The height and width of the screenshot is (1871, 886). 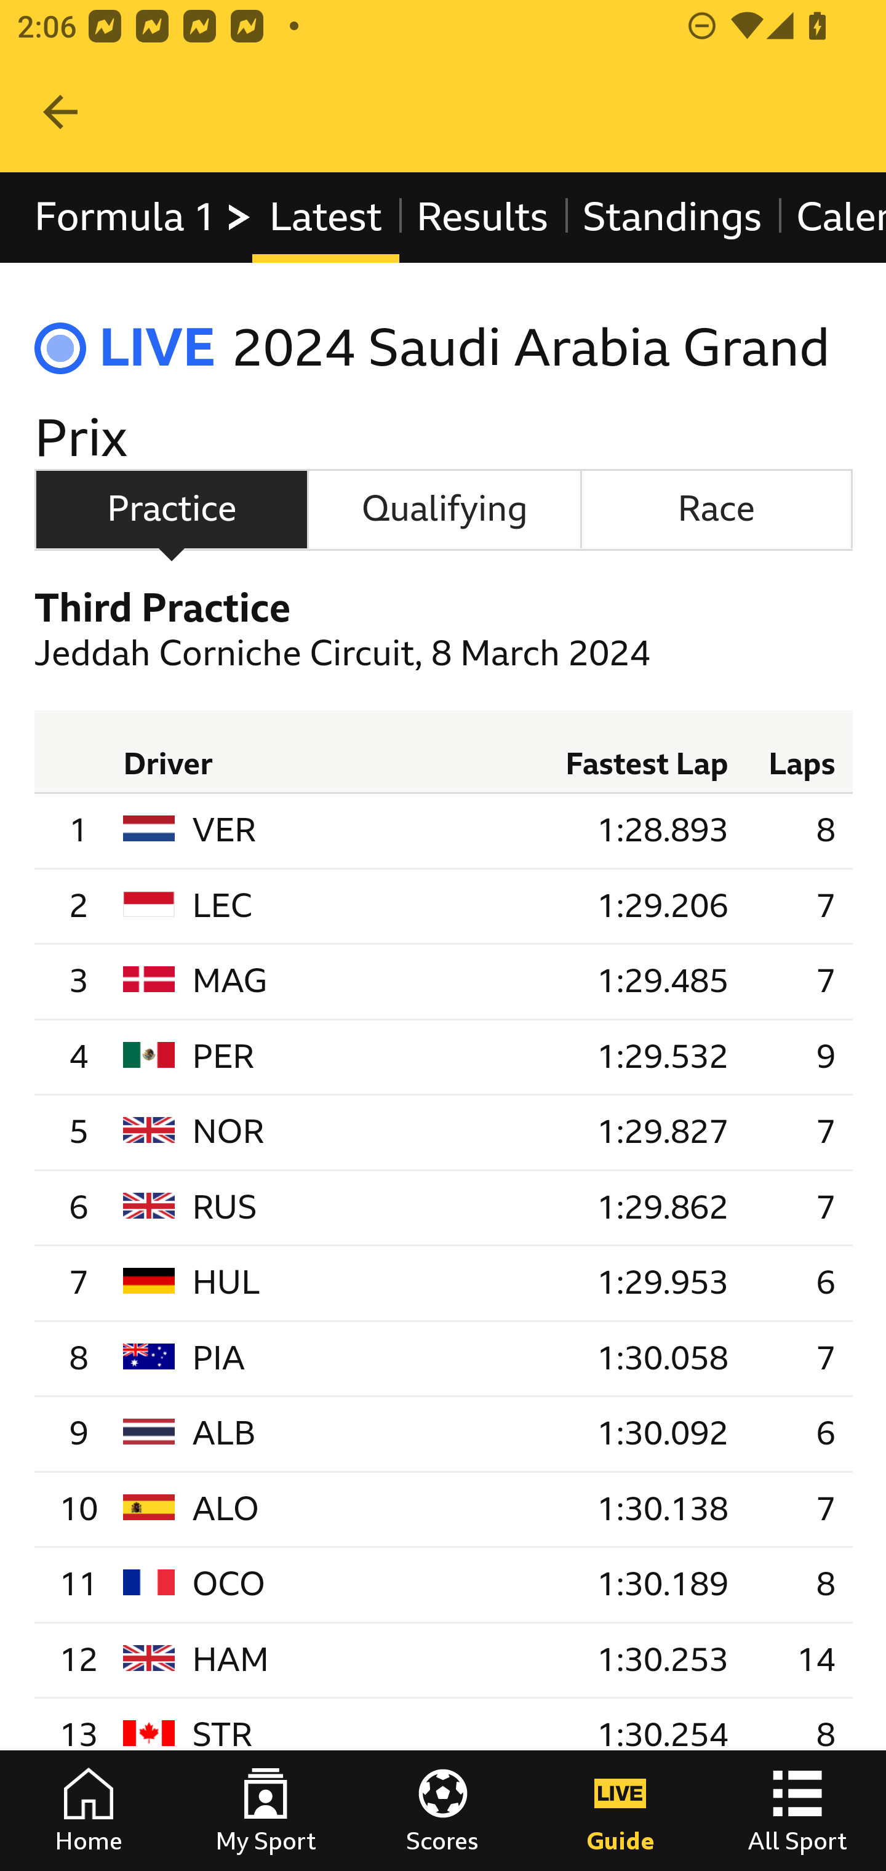 What do you see at coordinates (444, 508) in the screenshot?
I see `Qualifying` at bounding box center [444, 508].